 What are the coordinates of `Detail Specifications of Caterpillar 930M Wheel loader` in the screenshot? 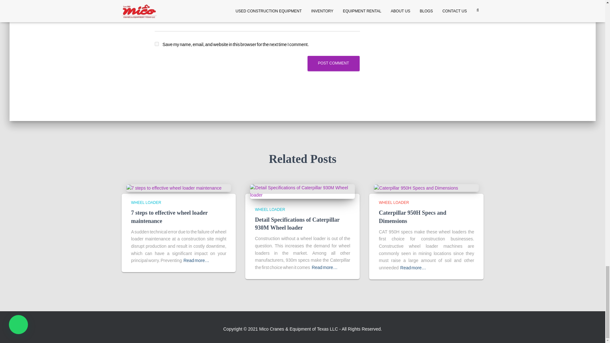 It's located at (302, 191).